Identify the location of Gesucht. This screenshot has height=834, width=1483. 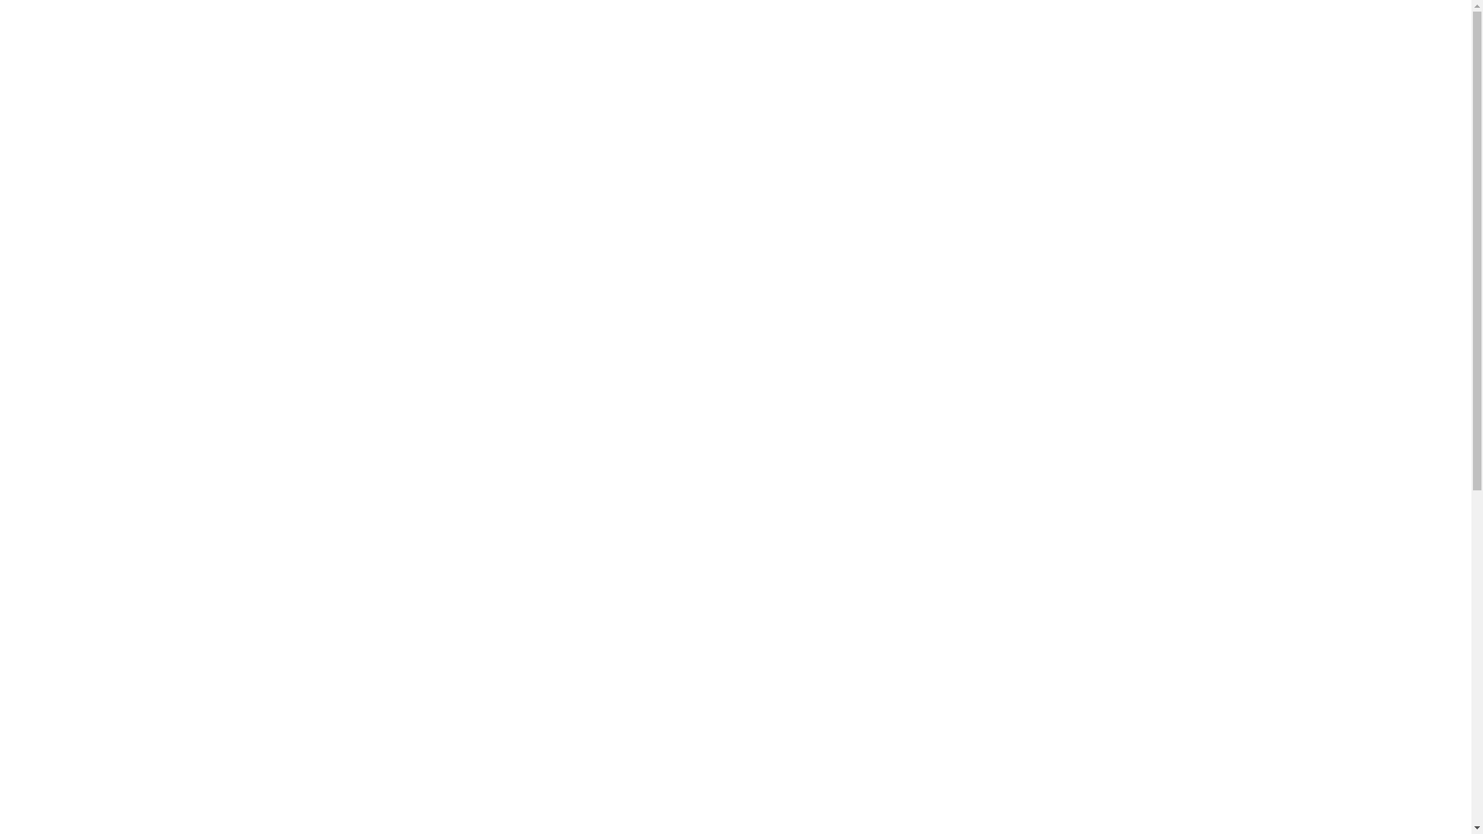
(51, 76).